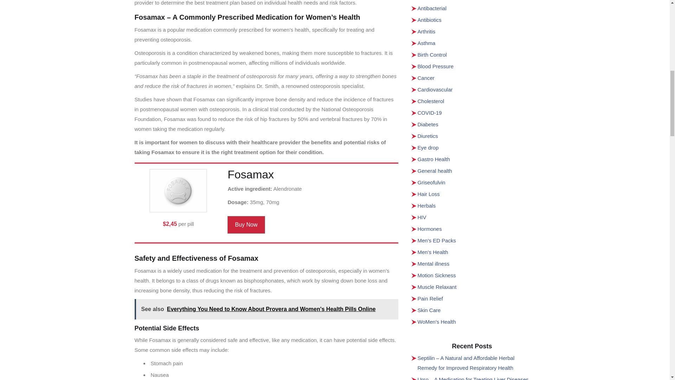 Image resolution: width=675 pixels, height=380 pixels. Describe the element at coordinates (431, 101) in the screenshot. I see `Cholesterol` at that location.